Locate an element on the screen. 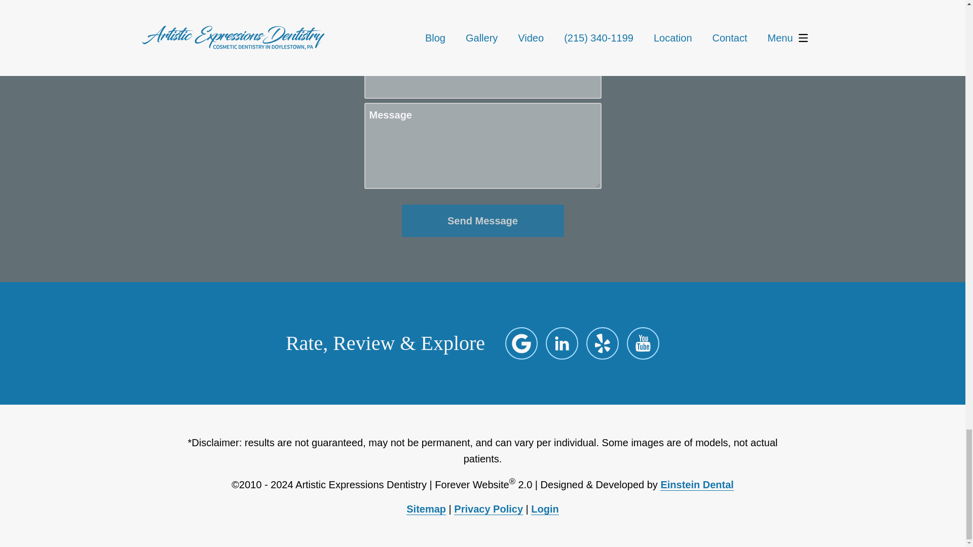  Send Message is located at coordinates (482, 220).